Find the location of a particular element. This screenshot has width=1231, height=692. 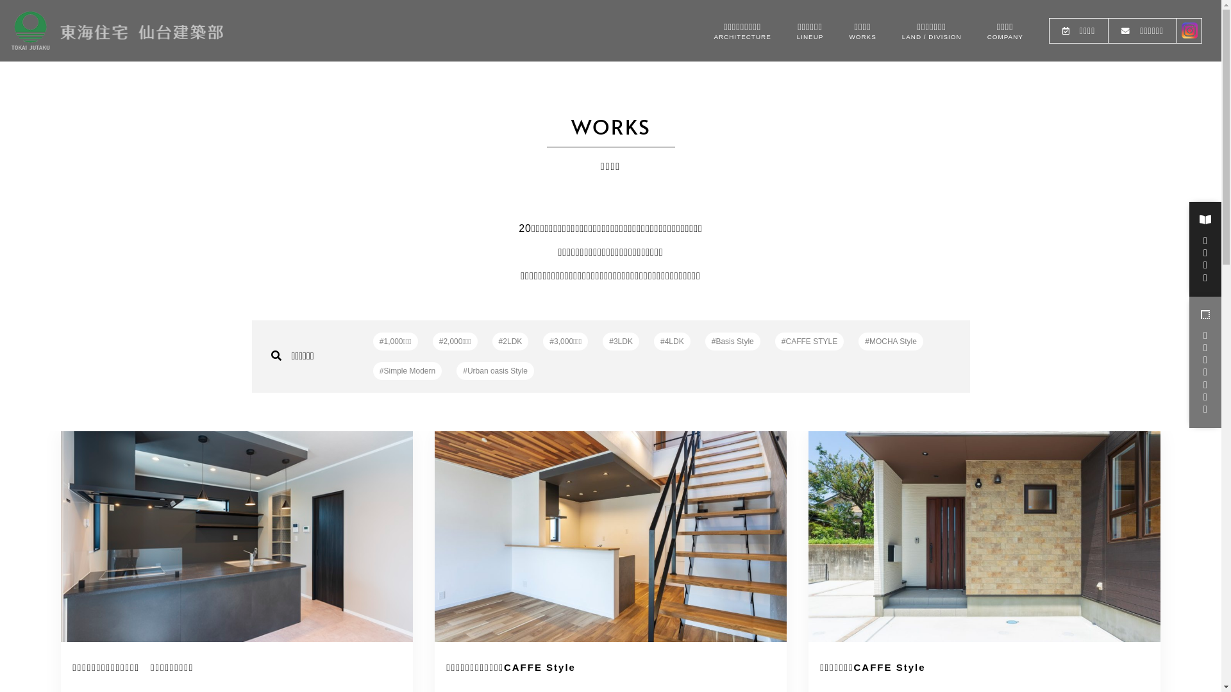

#Simple Modern is located at coordinates (408, 371).